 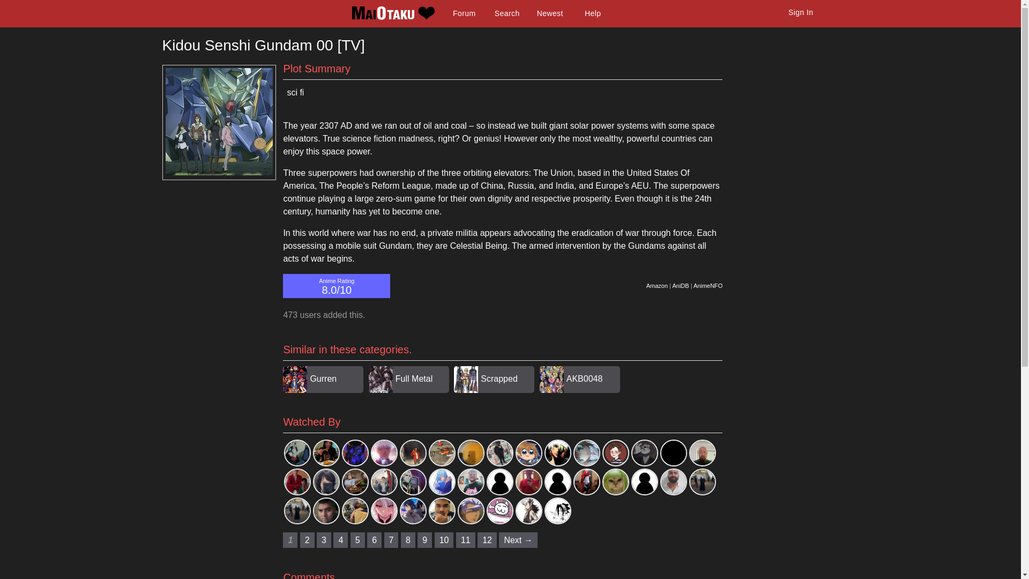 What do you see at coordinates (550, 13) in the screenshot?
I see `Newest` at bounding box center [550, 13].